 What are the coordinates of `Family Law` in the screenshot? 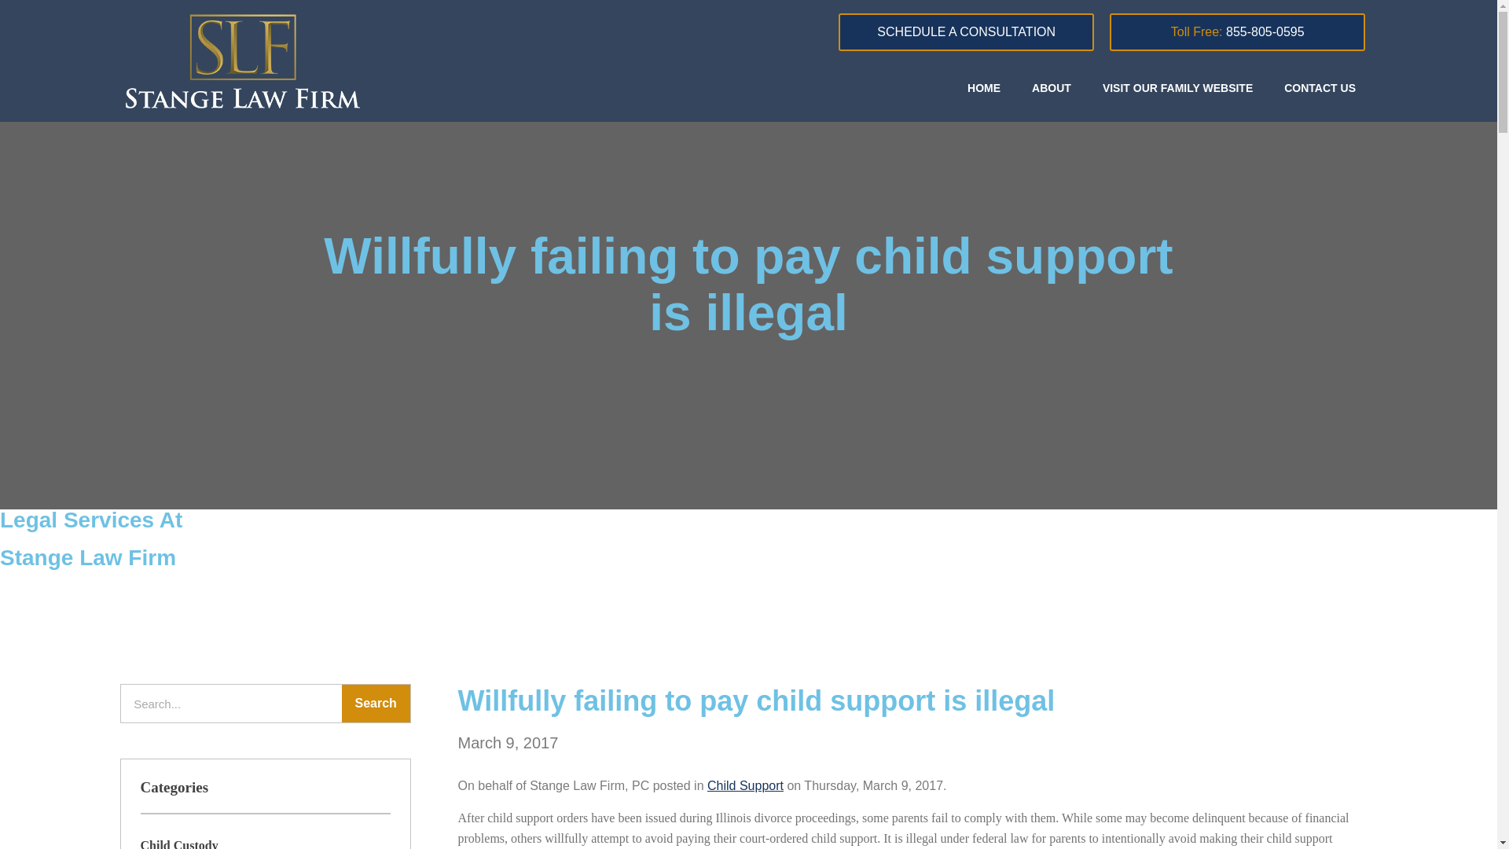 It's located at (456, 524).